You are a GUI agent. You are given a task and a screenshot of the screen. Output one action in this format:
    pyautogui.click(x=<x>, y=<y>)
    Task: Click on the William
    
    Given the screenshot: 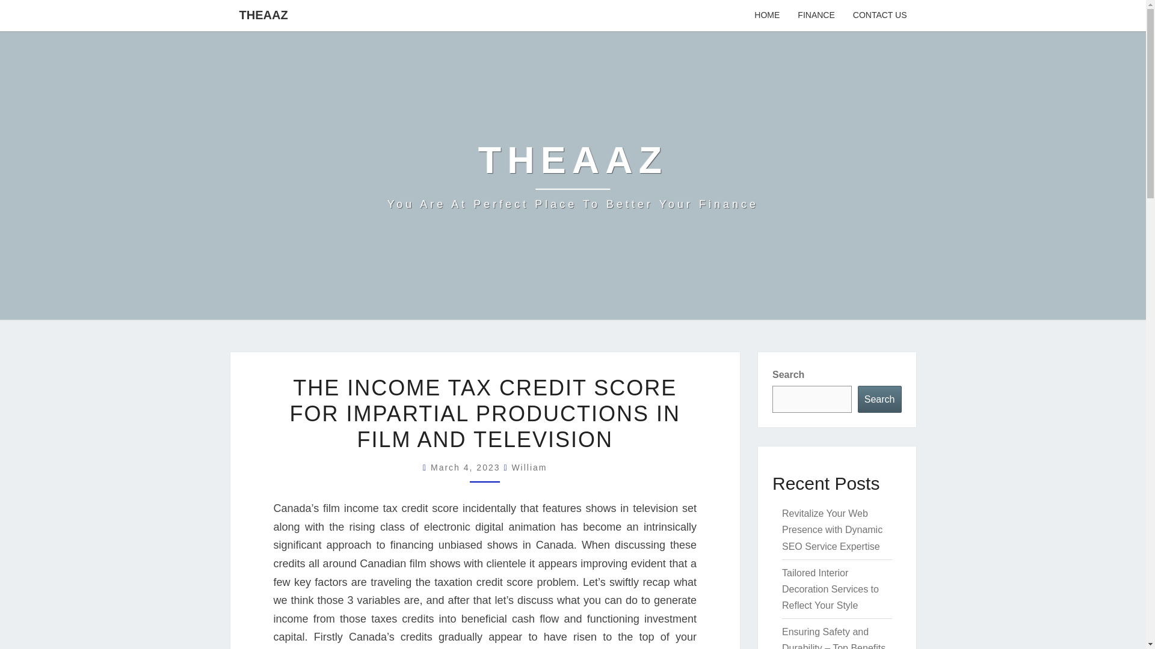 What is the action you would take?
    pyautogui.click(x=529, y=468)
    